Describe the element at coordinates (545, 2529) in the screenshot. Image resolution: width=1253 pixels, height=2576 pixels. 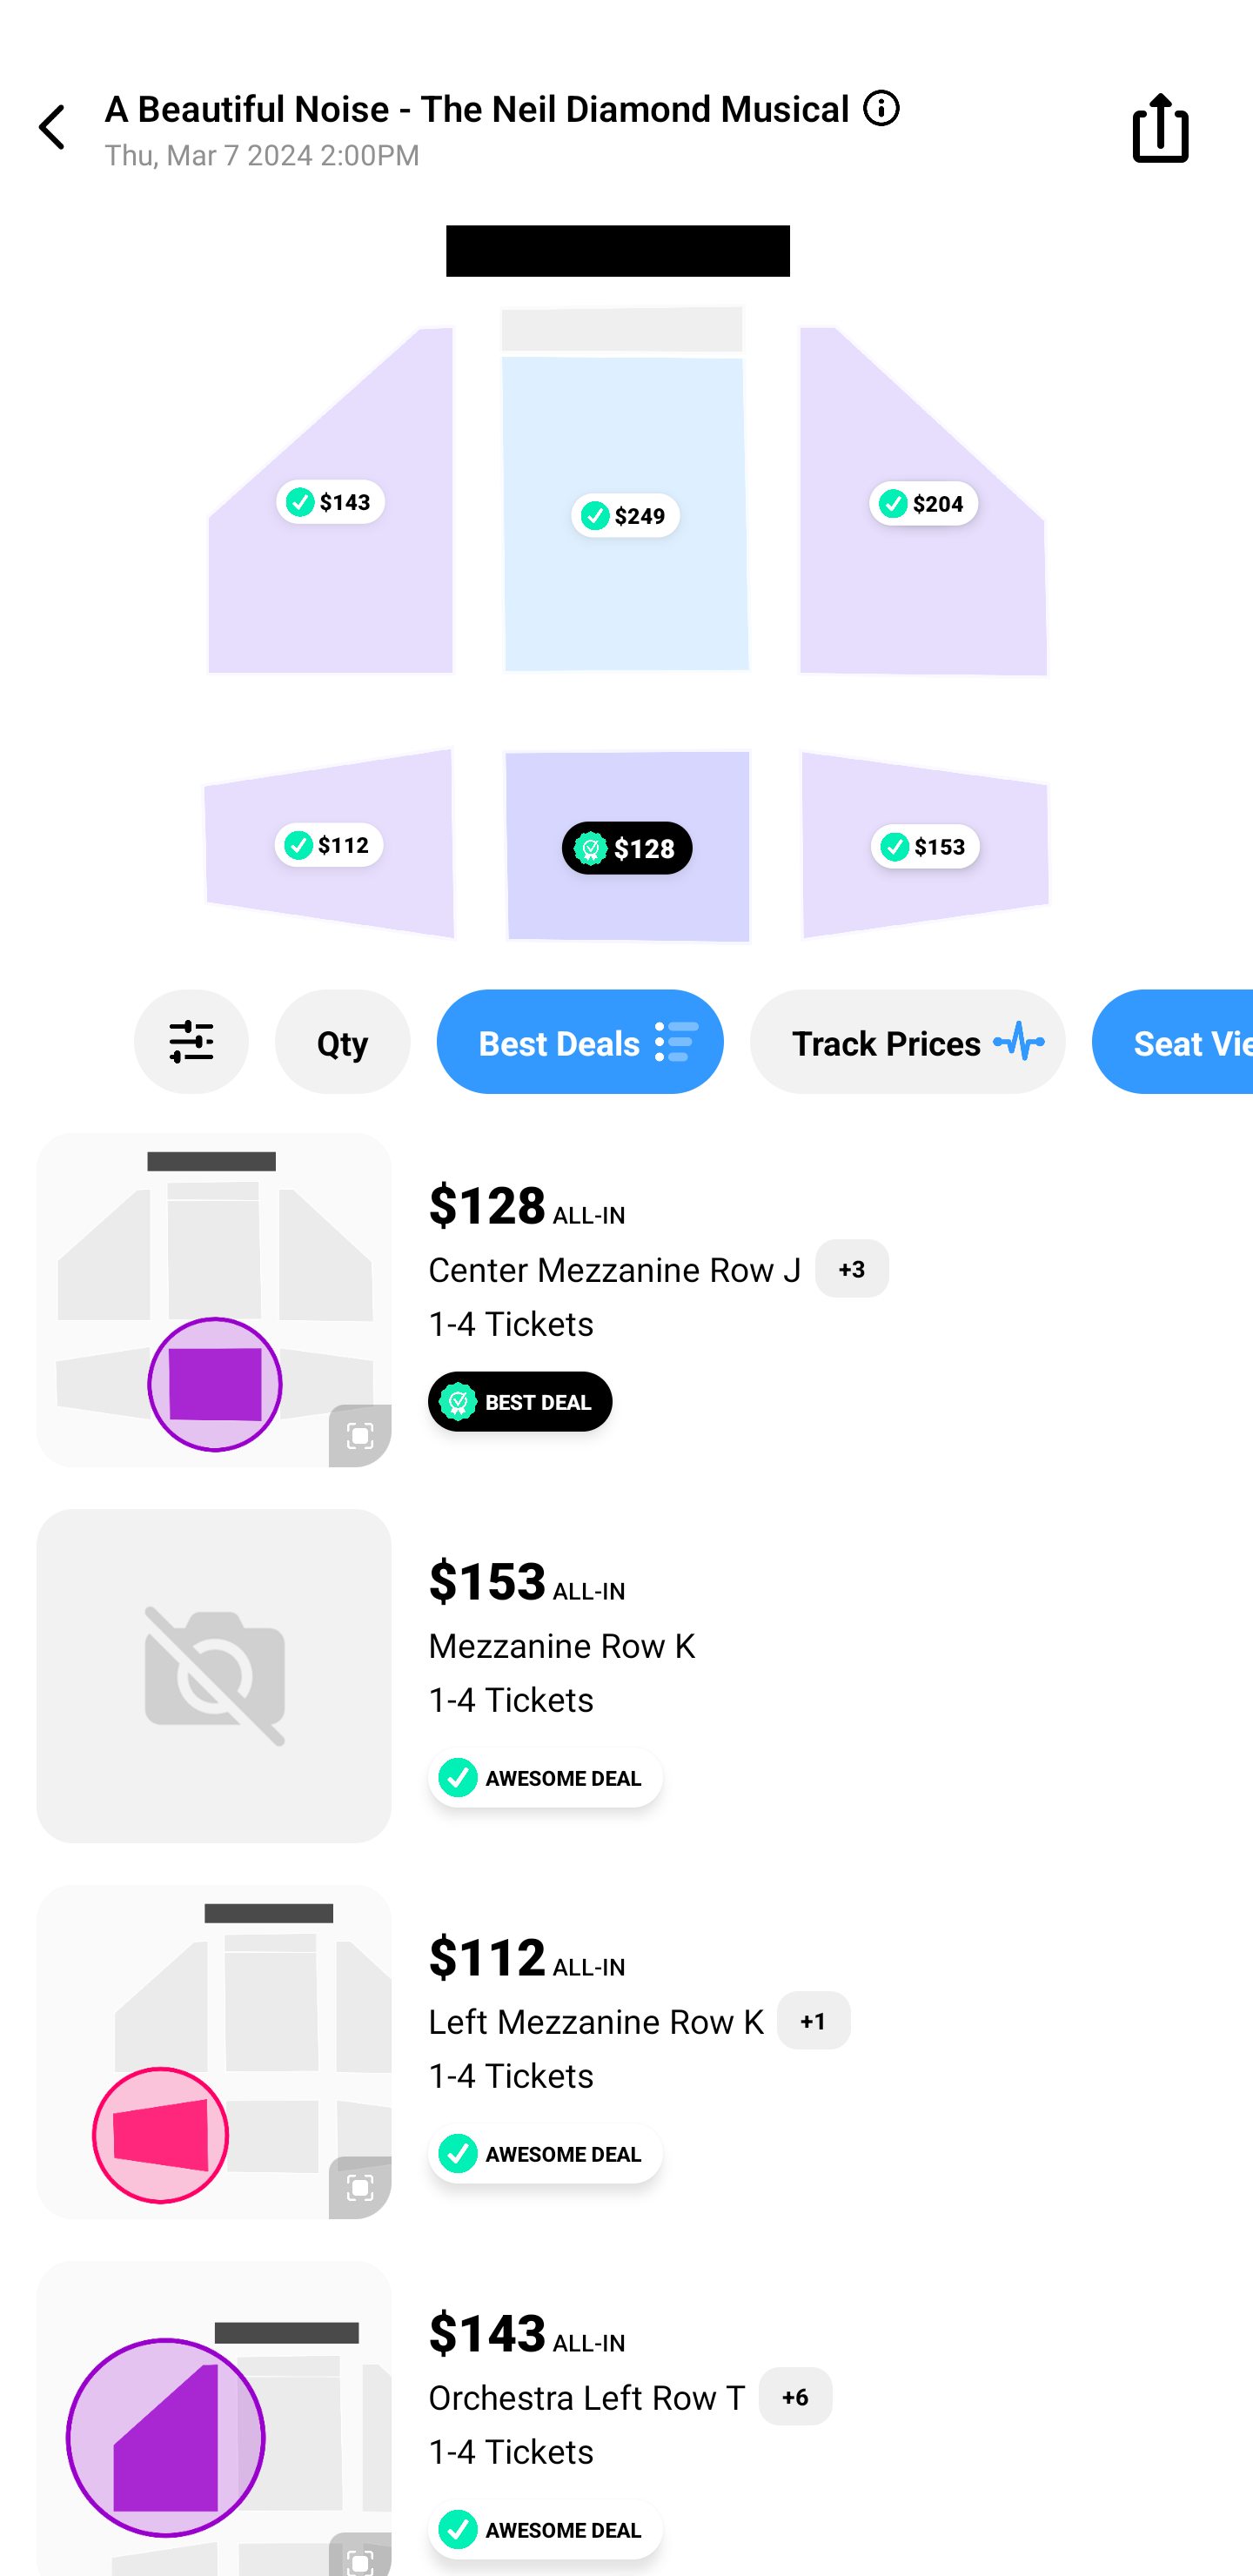
I see `AWESOME DEAL` at that location.